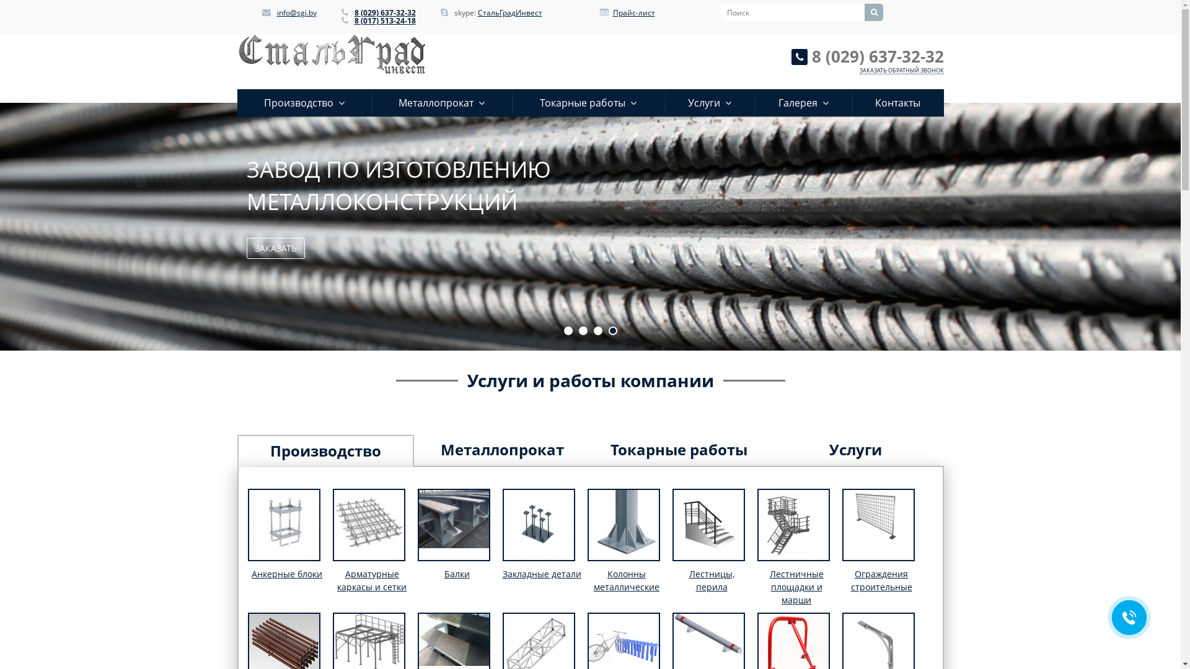  I want to click on 8 (029) 637-32-32, so click(878, 56).